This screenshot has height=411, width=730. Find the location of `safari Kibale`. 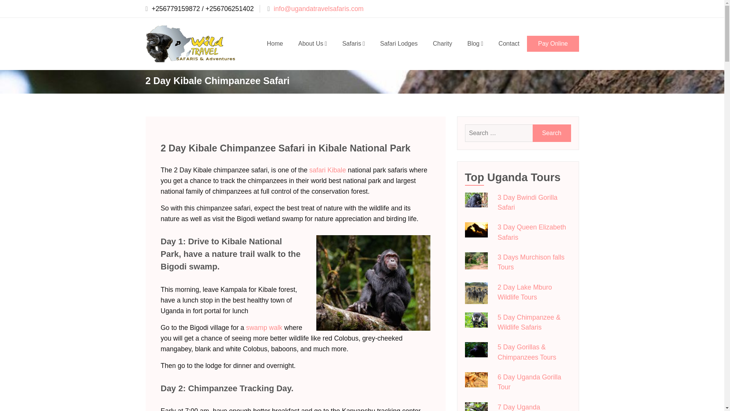

safari Kibale is located at coordinates (328, 170).